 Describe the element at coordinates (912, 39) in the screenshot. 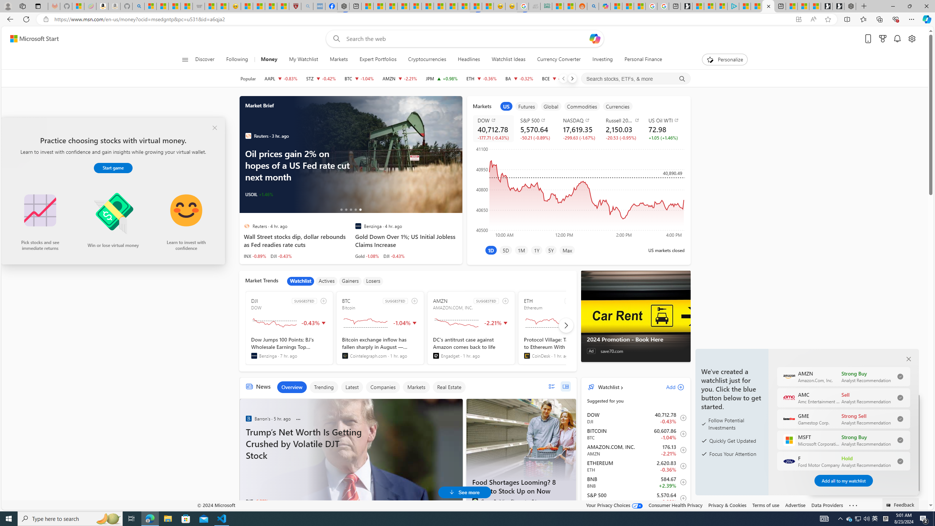

I see `Open settings` at that location.